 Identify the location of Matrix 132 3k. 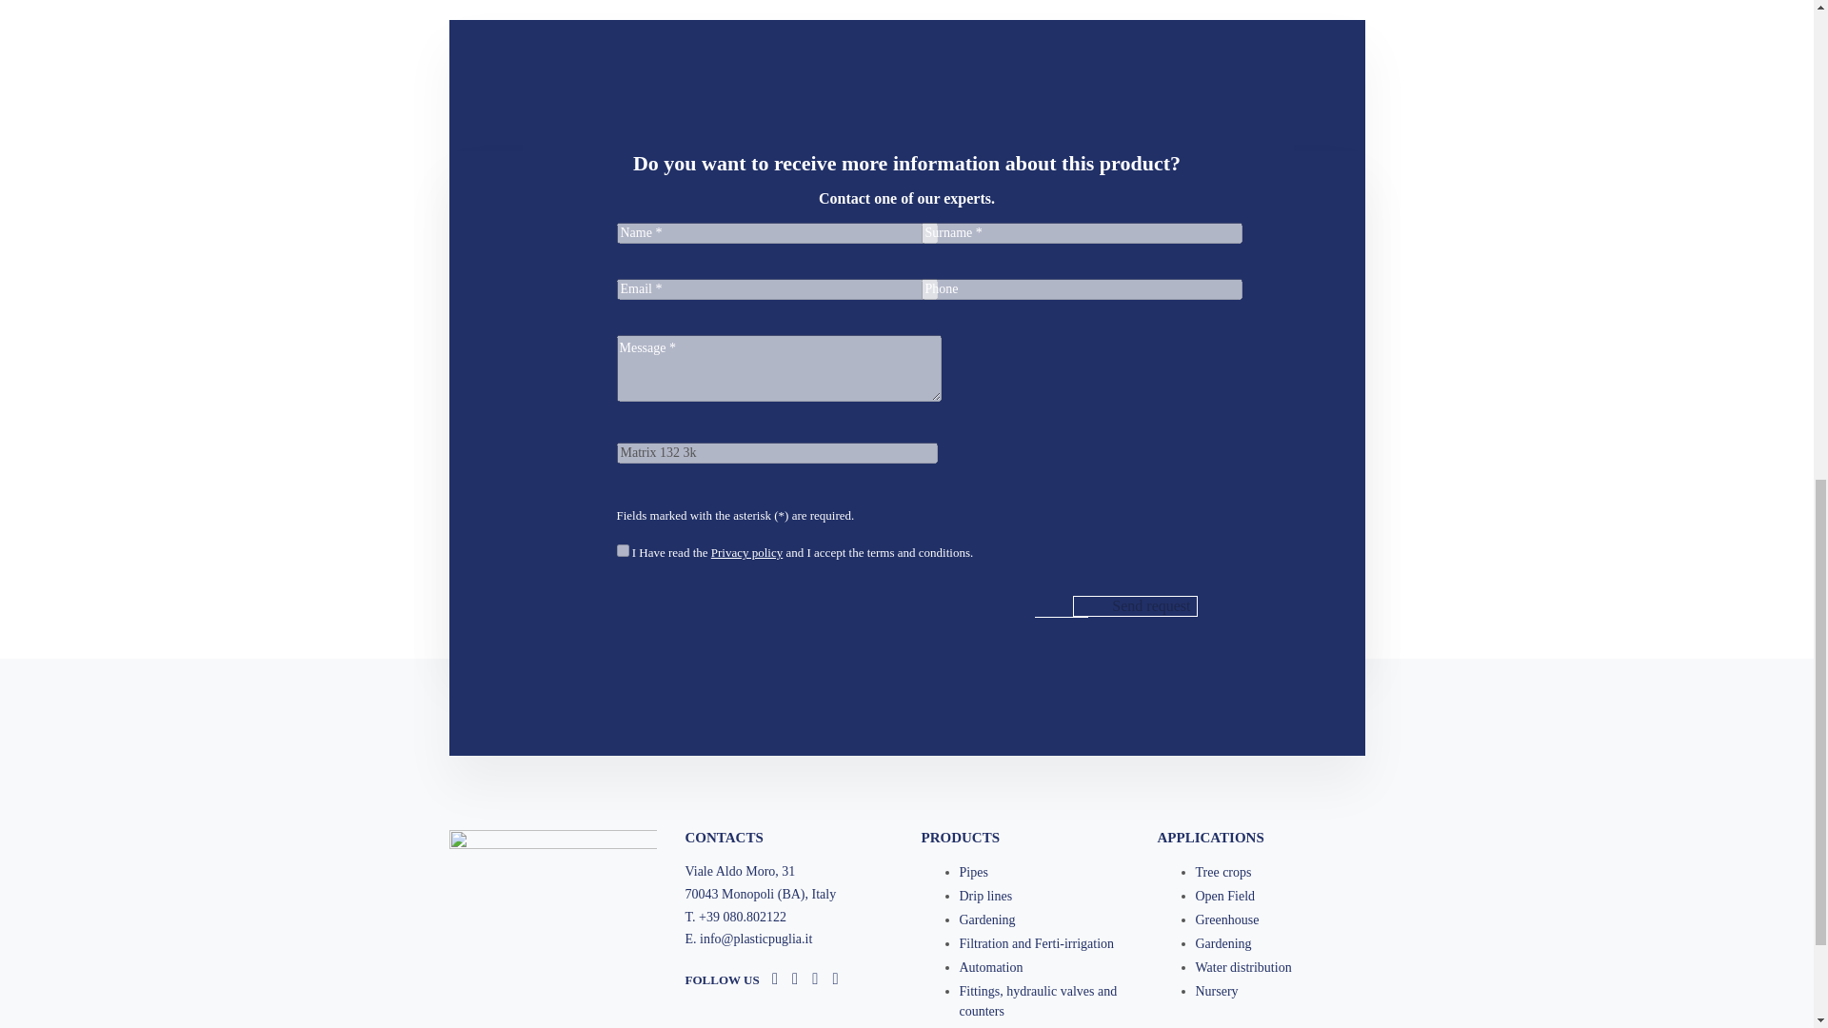
(777, 453).